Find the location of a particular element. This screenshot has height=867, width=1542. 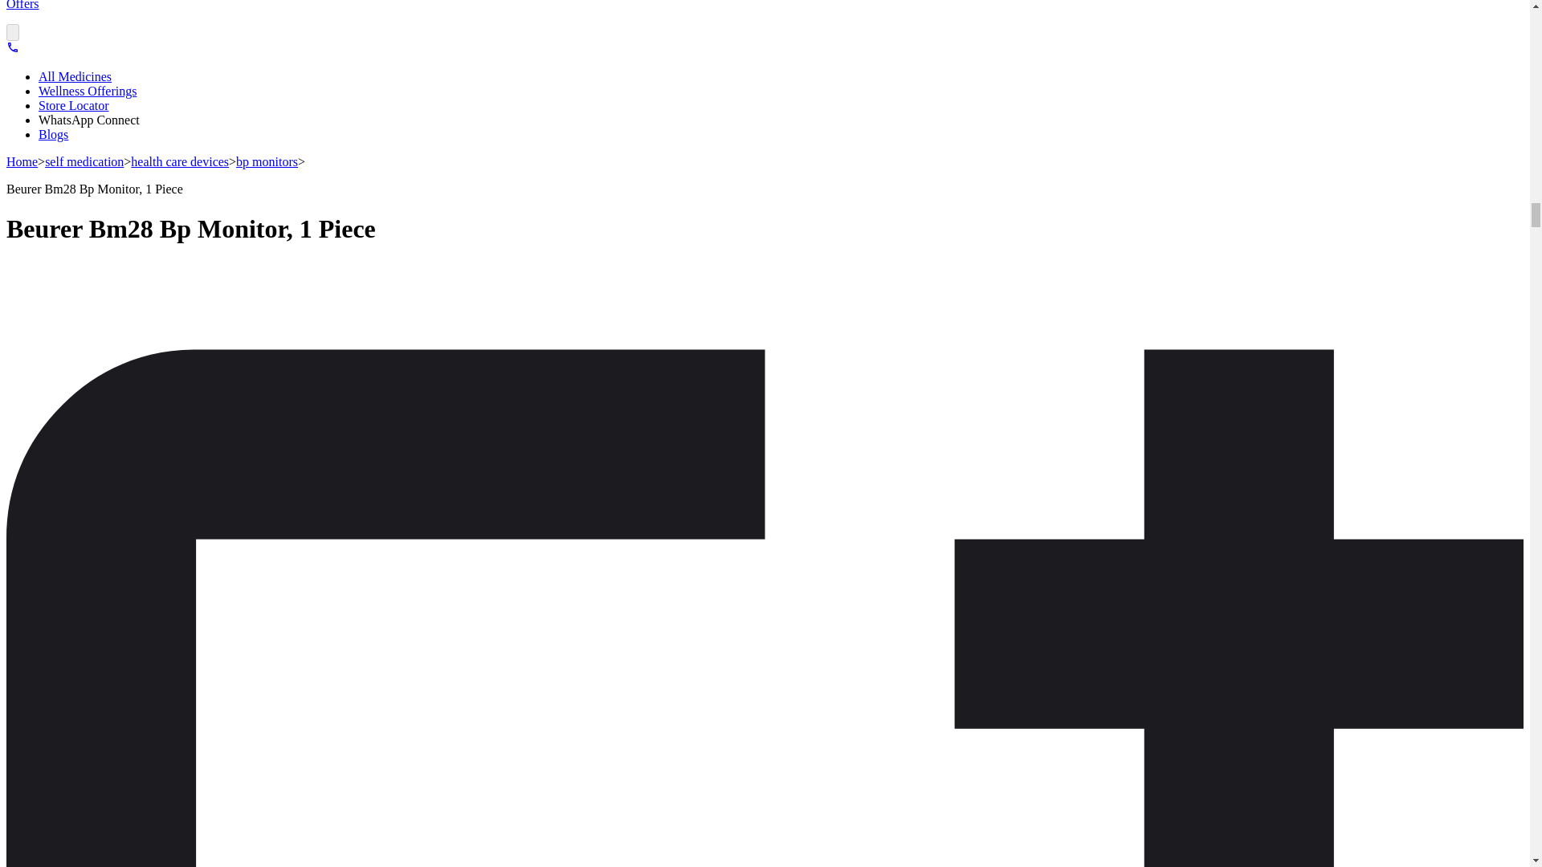

self medication is located at coordinates (84, 161).